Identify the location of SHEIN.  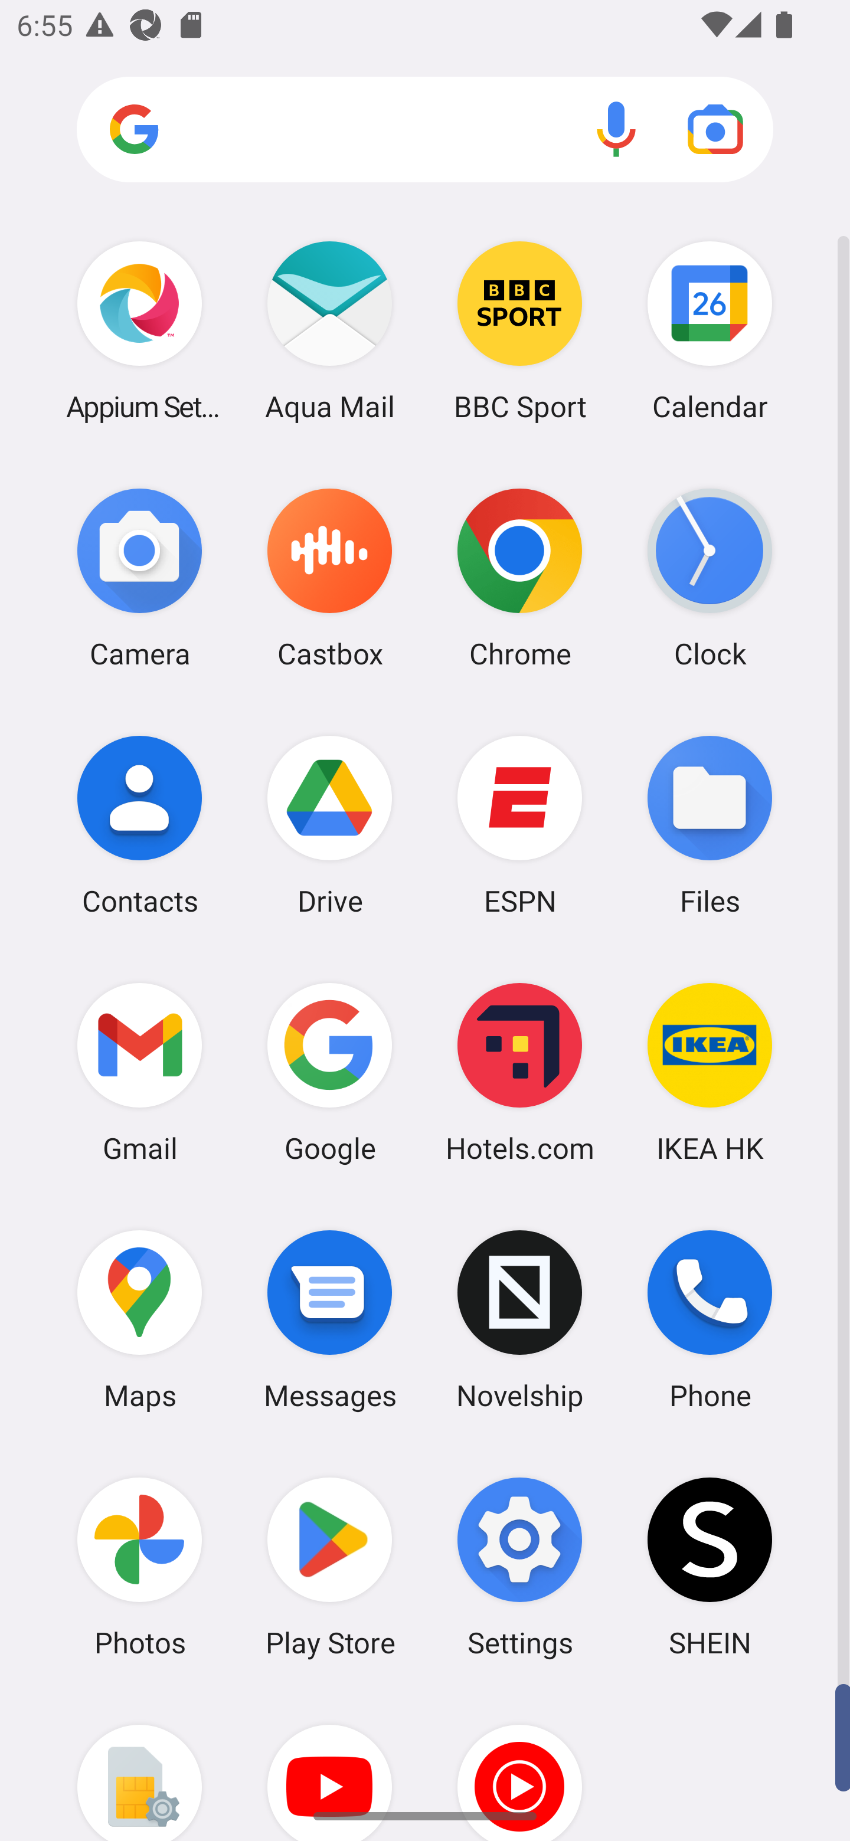
(710, 1567).